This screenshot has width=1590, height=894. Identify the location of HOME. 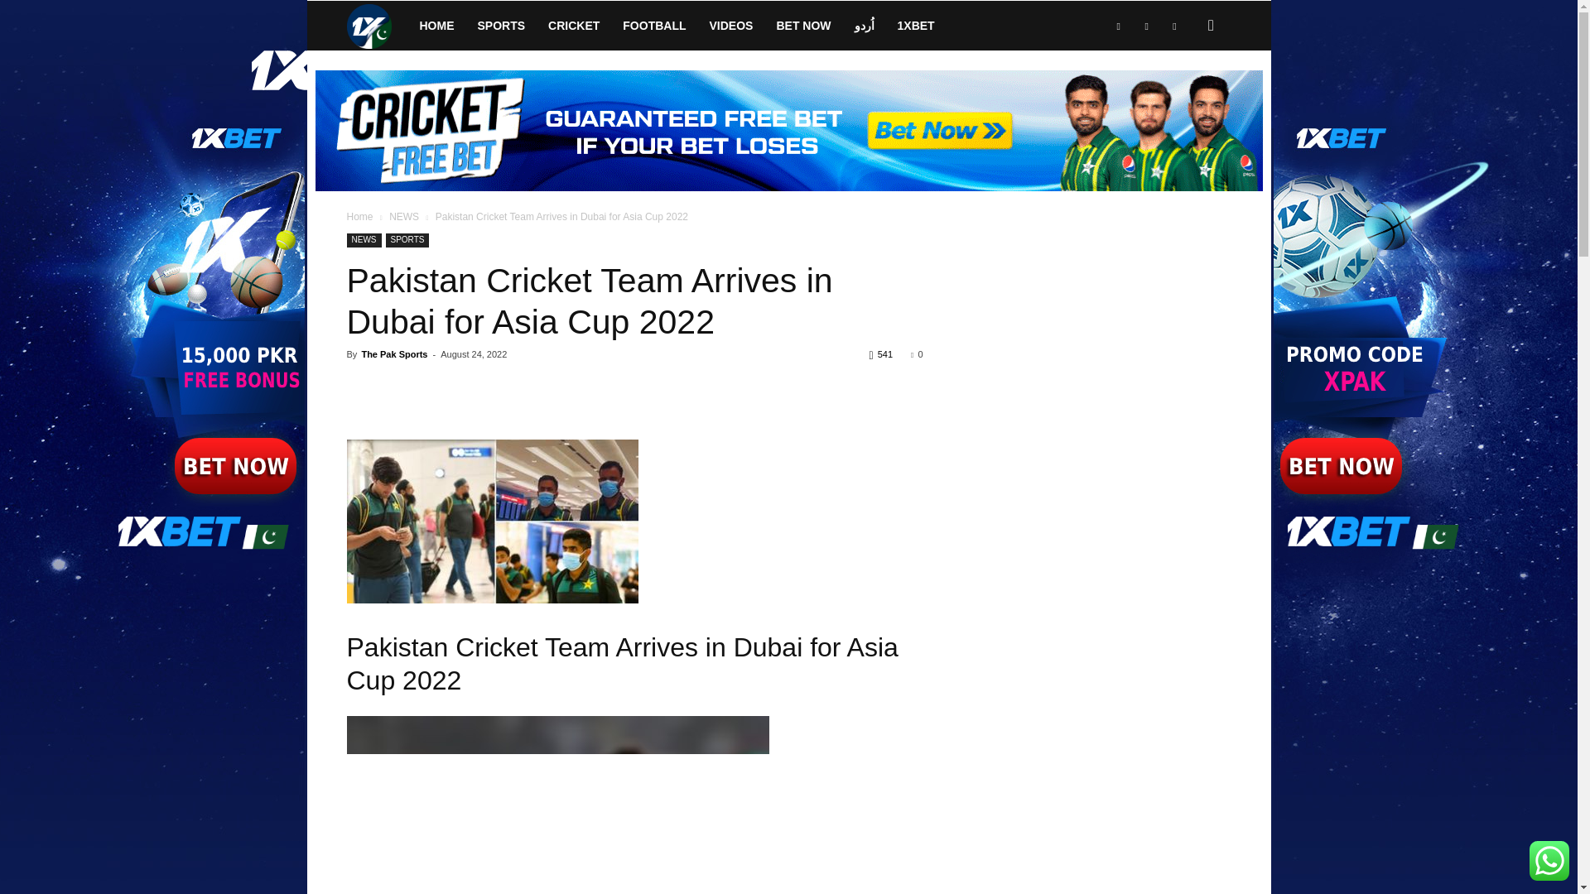
(436, 25).